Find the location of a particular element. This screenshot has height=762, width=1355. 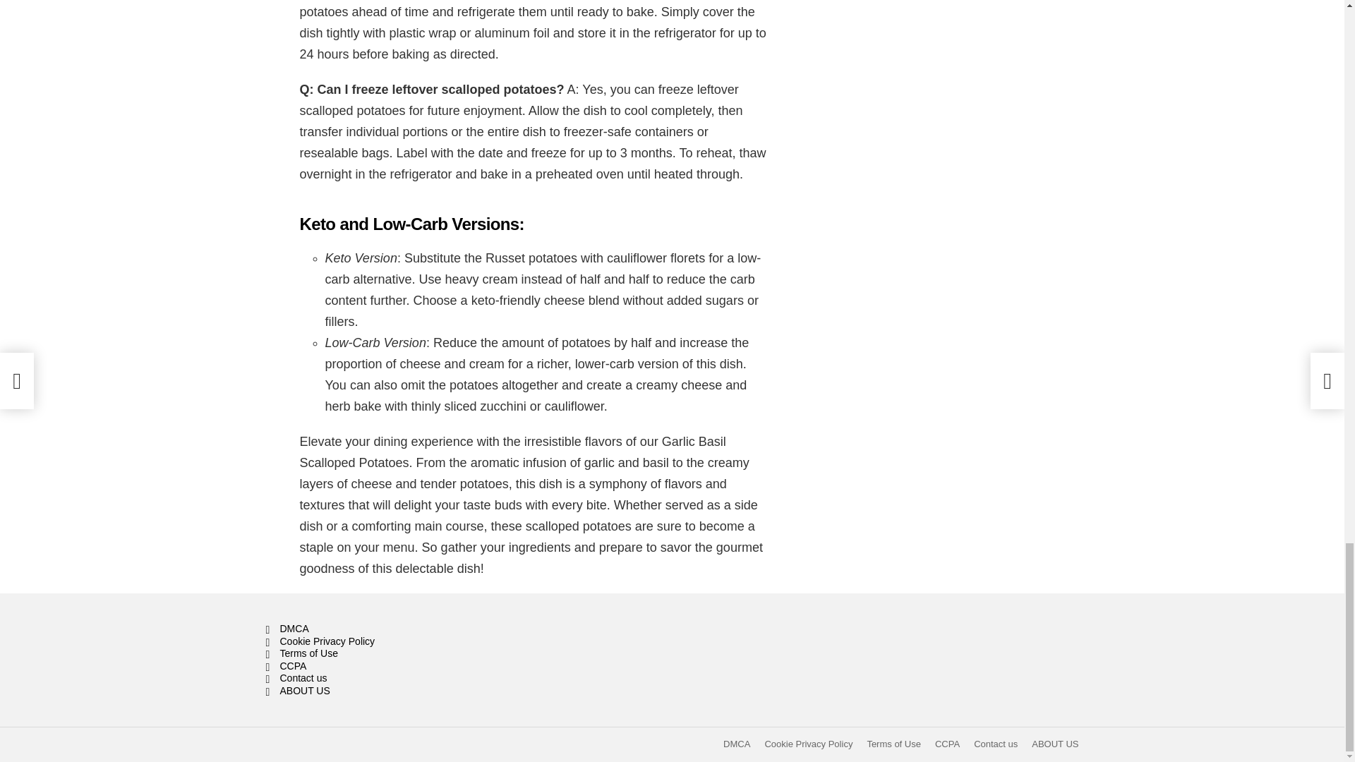

Contact us is located at coordinates (394, 678).